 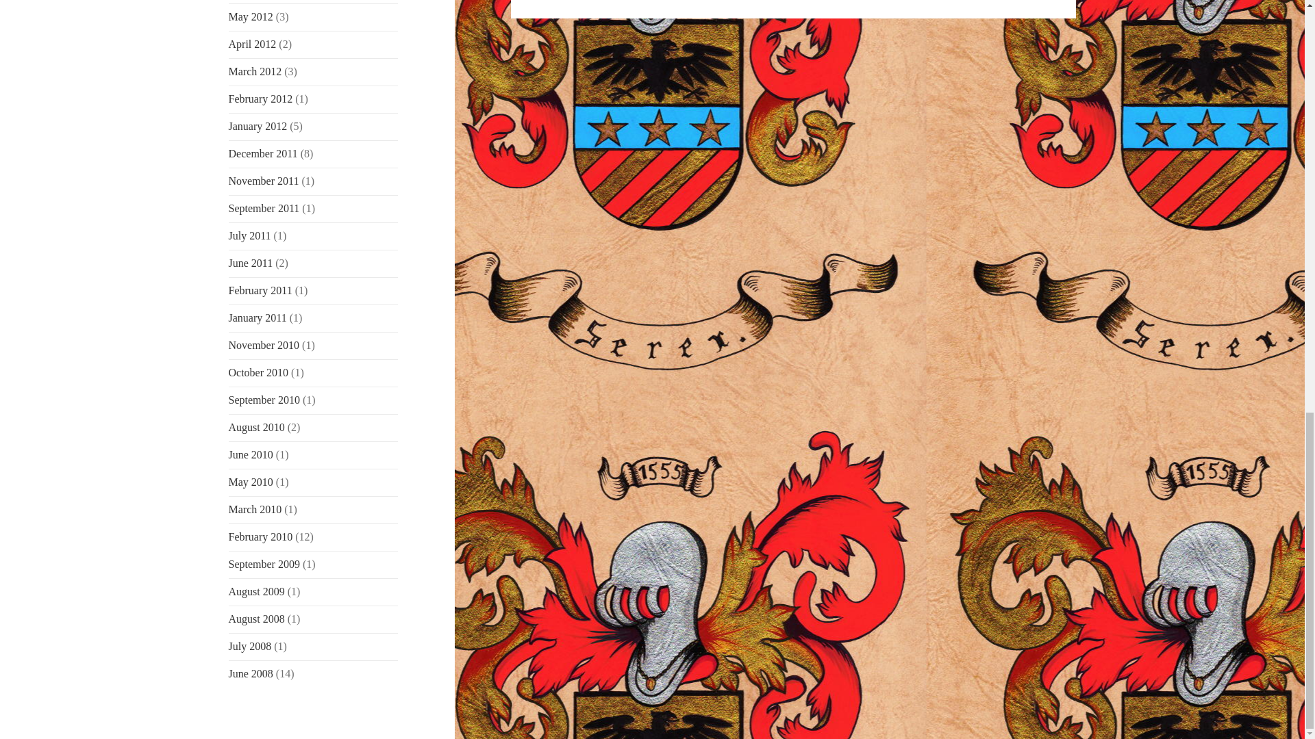 I want to click on April 2012, so click(x=252, y=44).